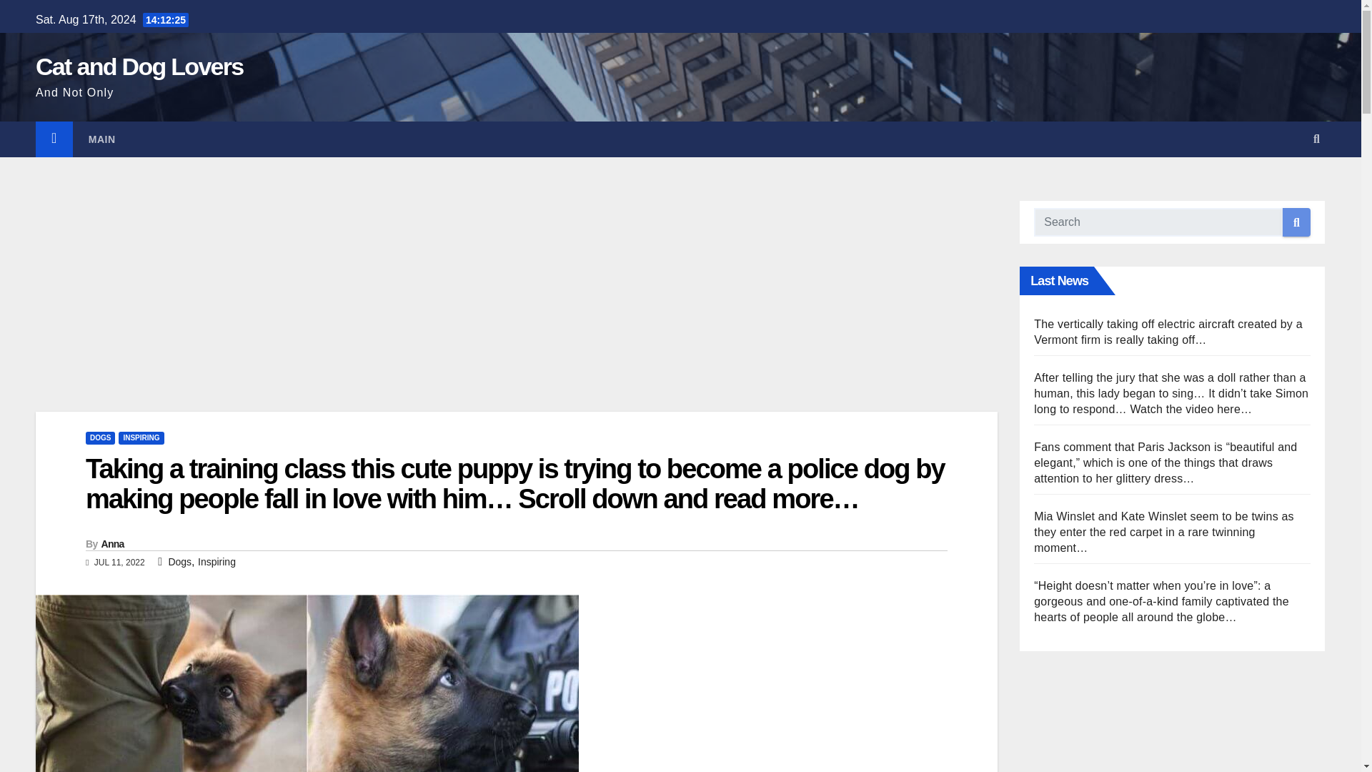  I want to click on Cat and Dog Lovers, so click(139, 66).